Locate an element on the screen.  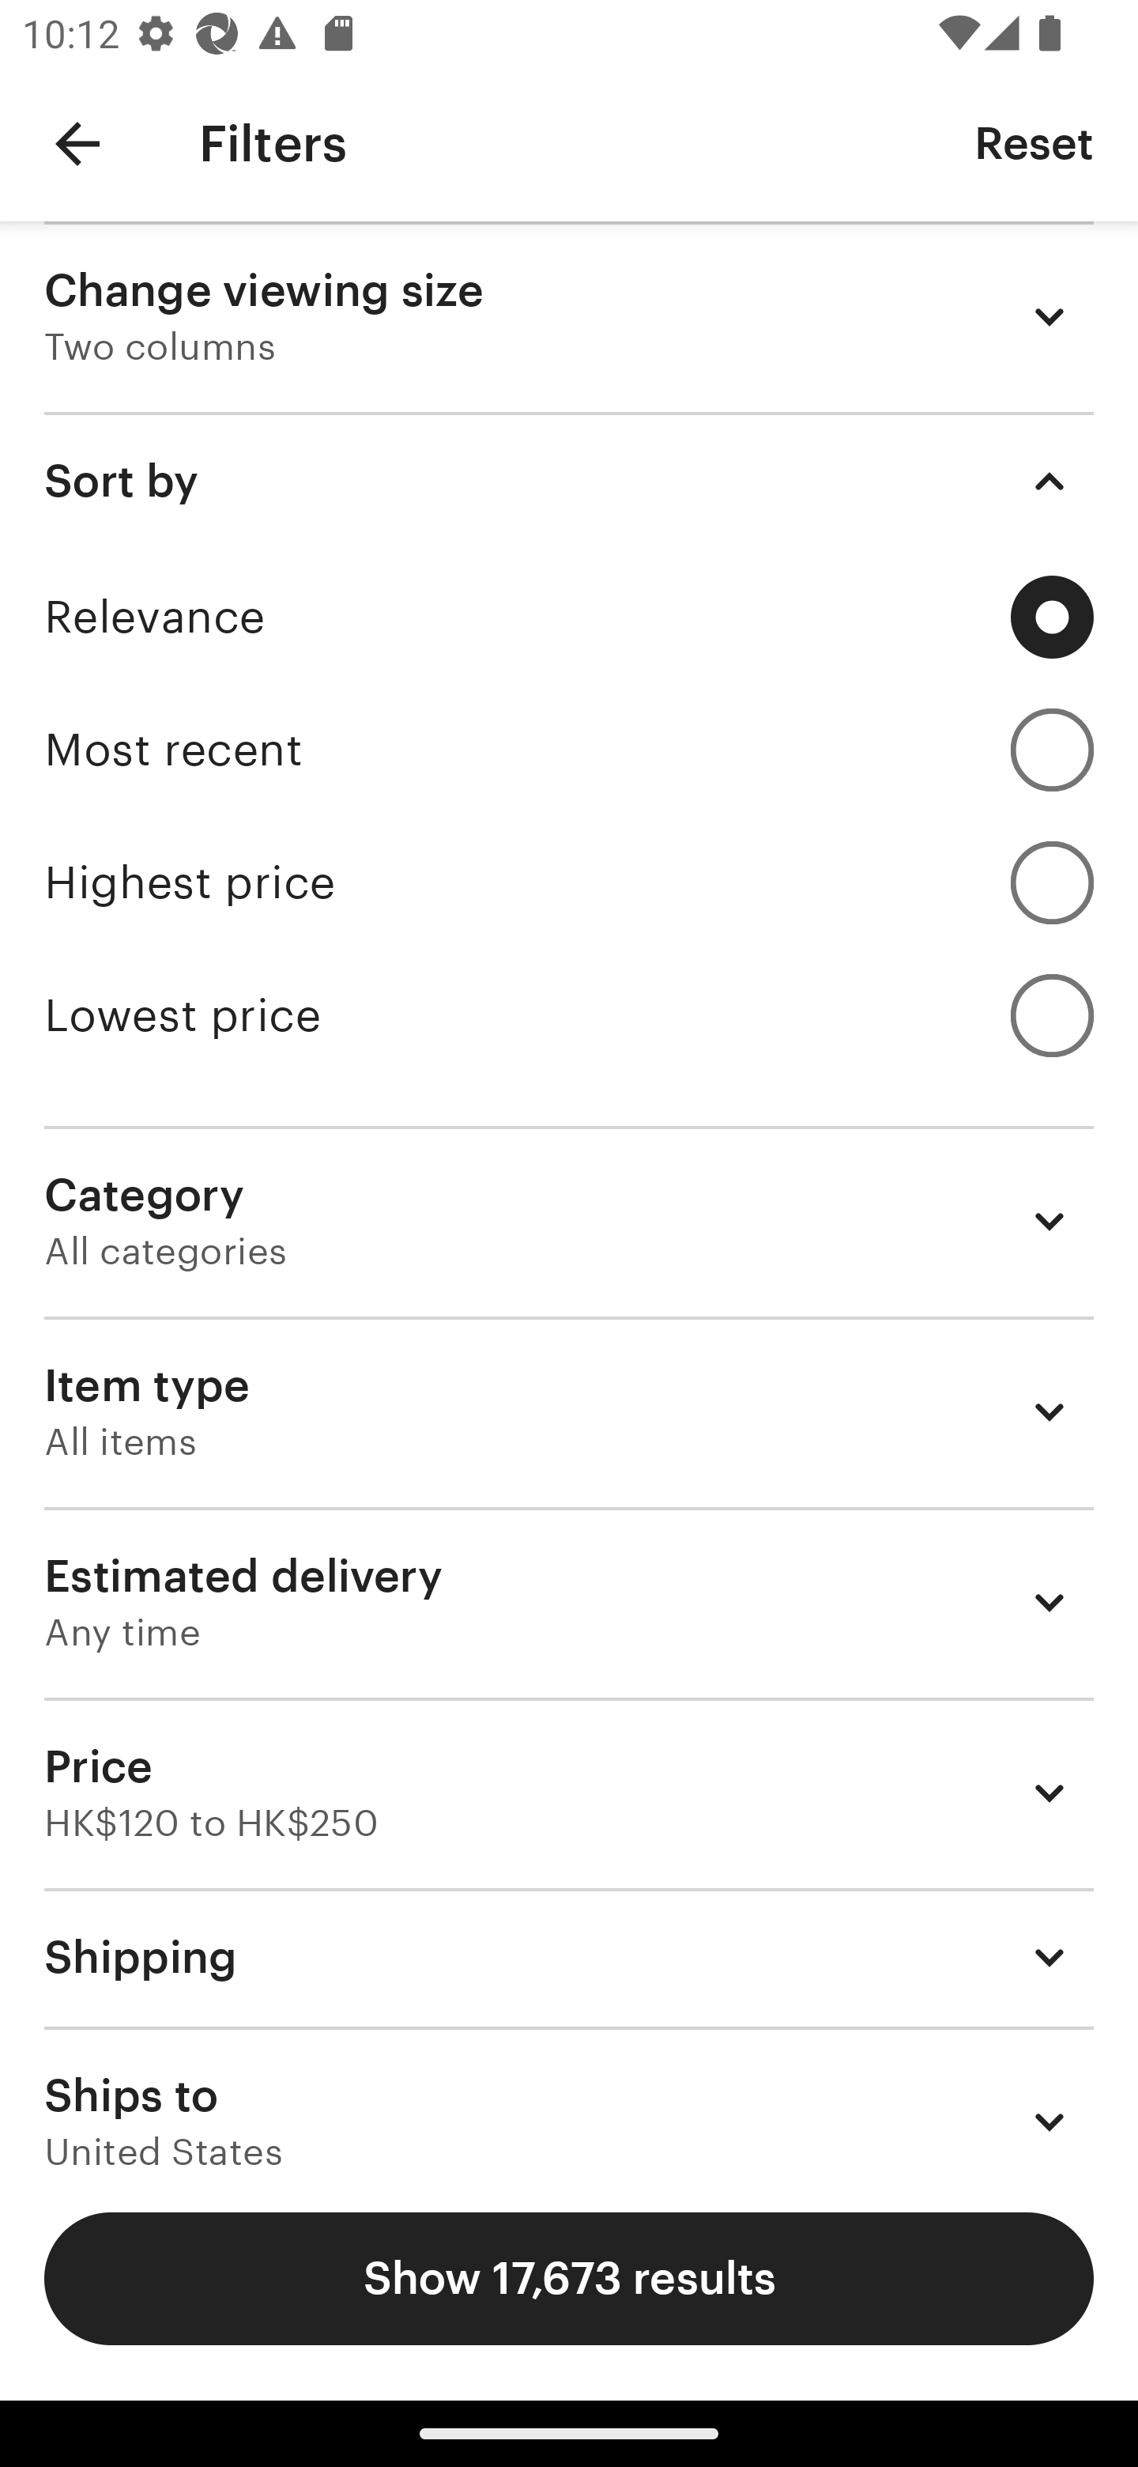
Estimated delivery Any time is located at coordinates (569, 1602).